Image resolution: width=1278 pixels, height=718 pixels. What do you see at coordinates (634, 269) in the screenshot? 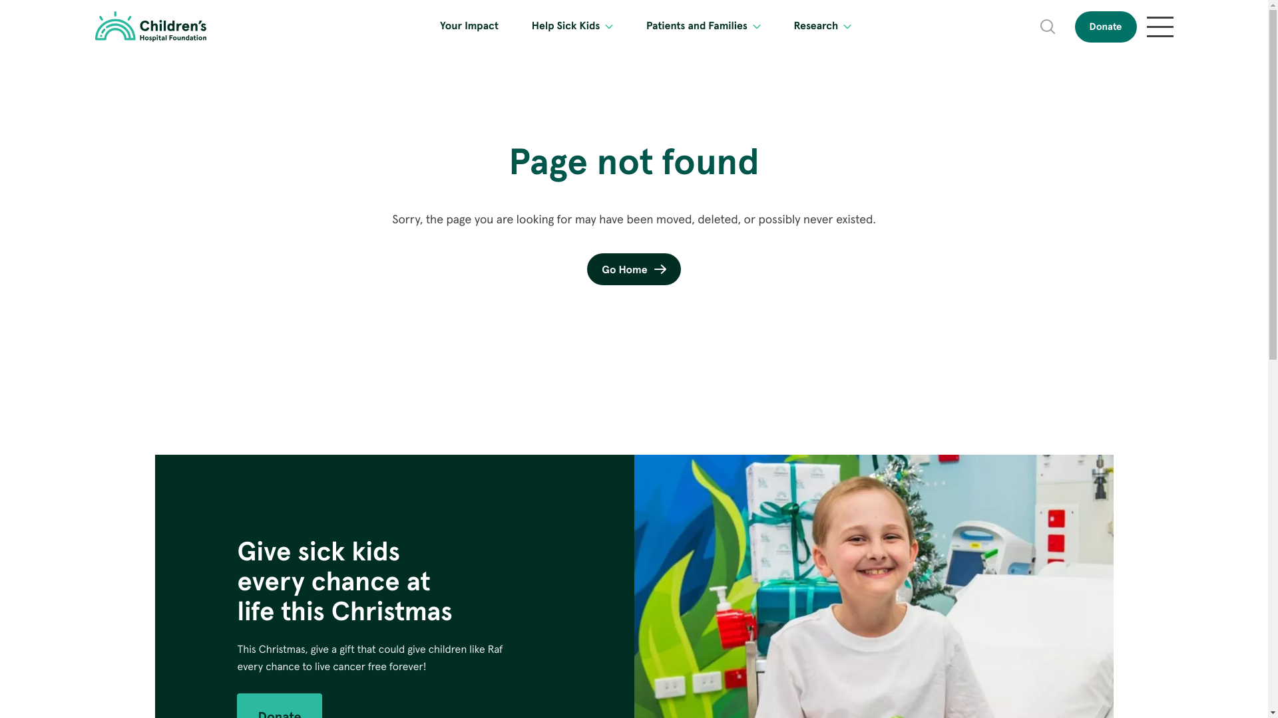
I see `Go Home` at bounding box center [634, 269].